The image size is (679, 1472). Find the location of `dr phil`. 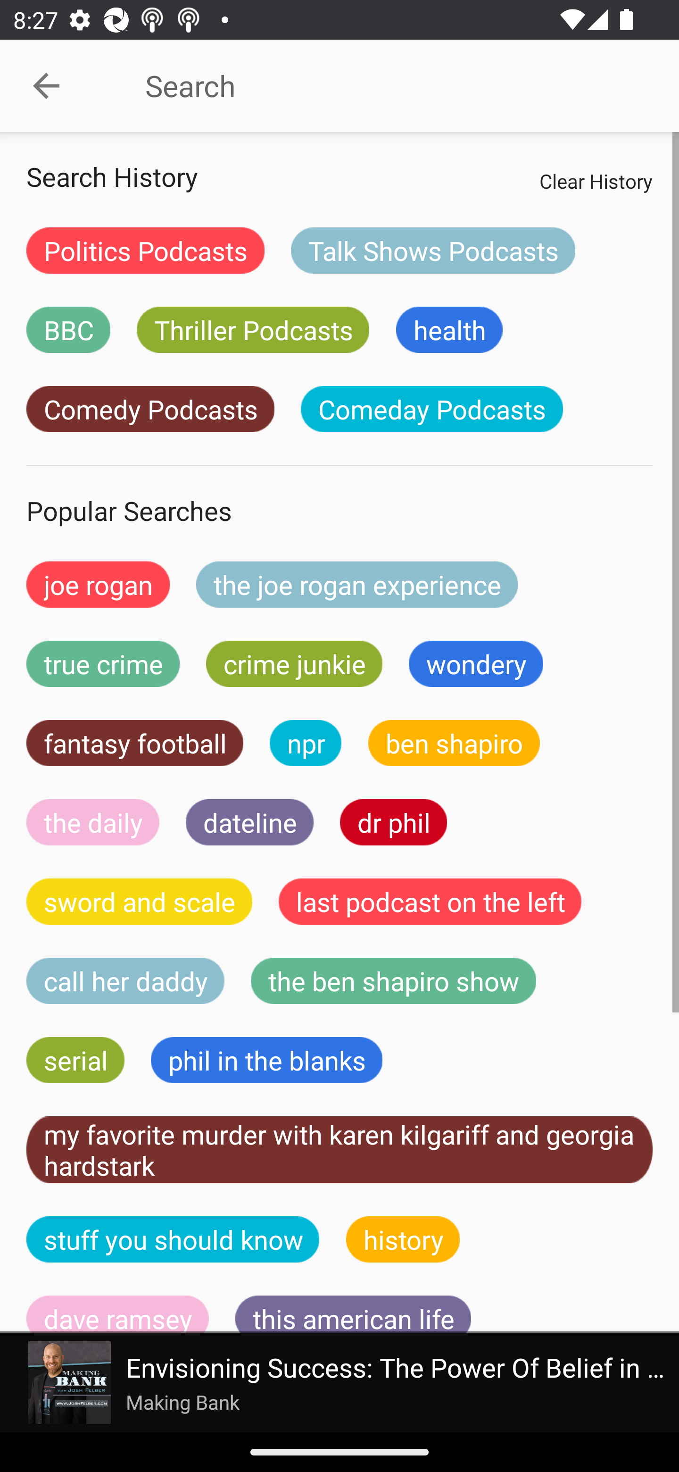

dr phil is located at coordinates (393, 822).